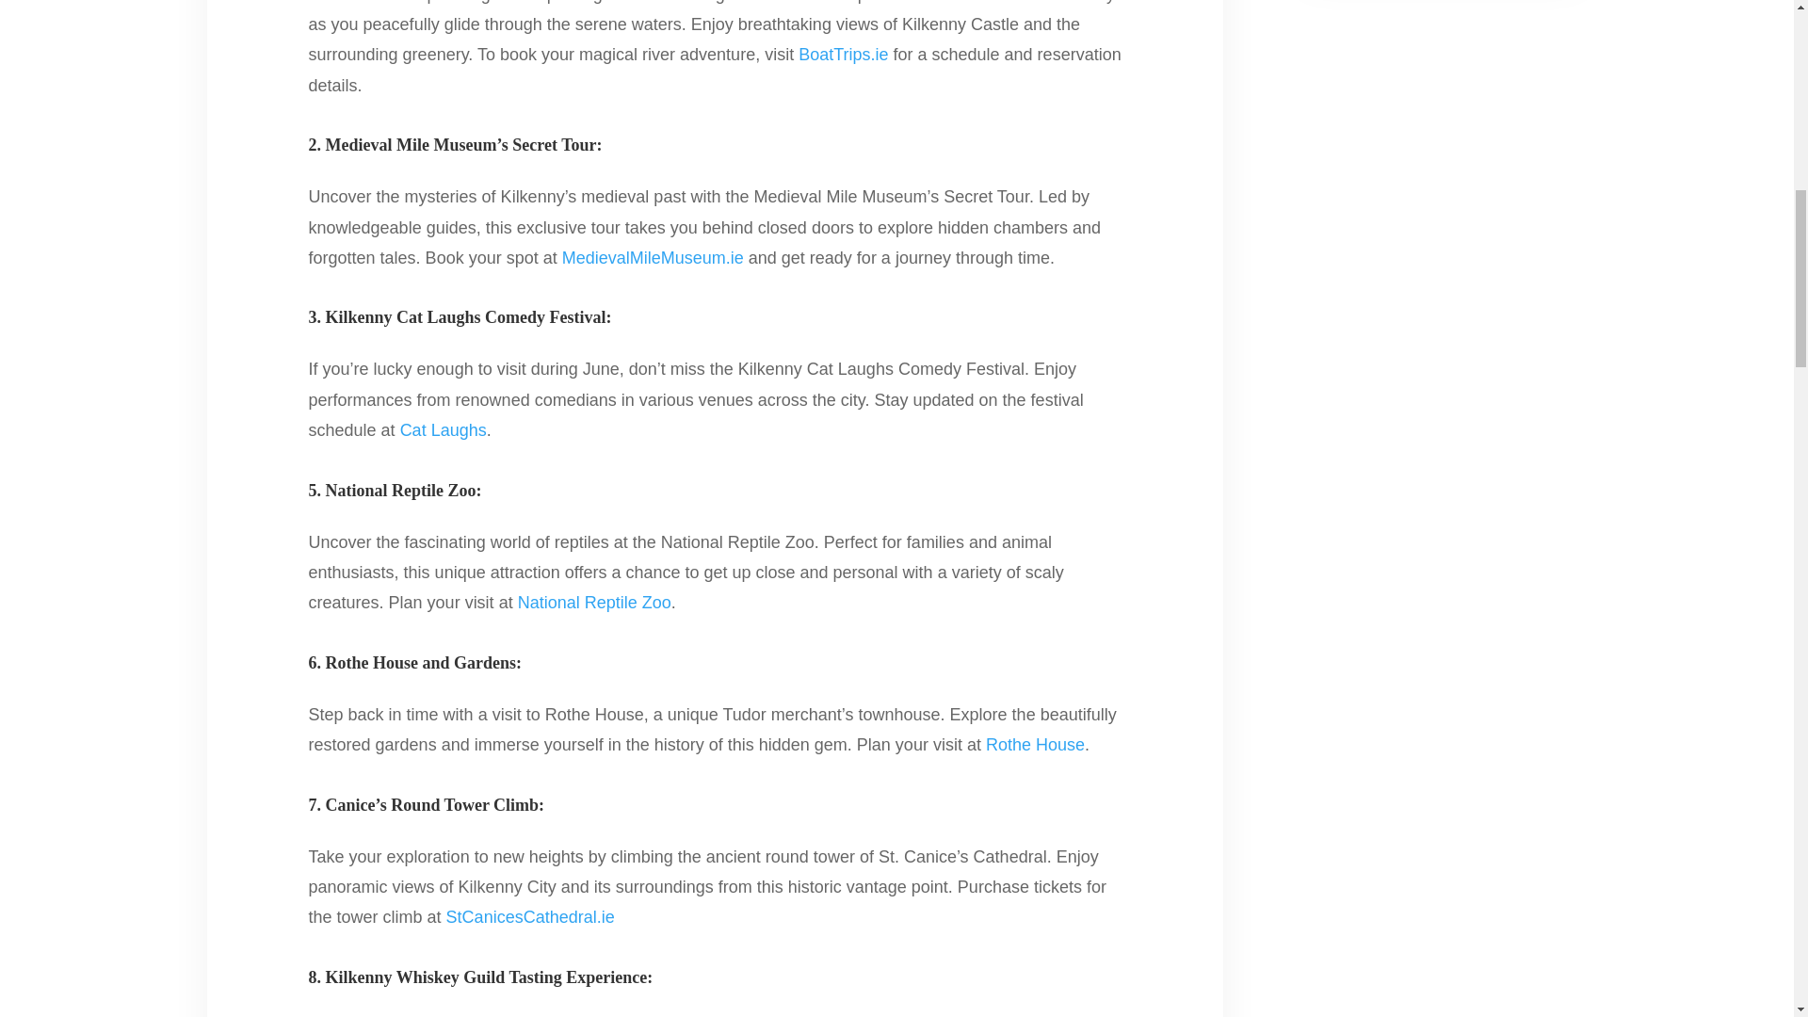  Describe the element at coordinates (530, 917) in the screenshot. I see `StCanicesCathedral.ie` at that location.